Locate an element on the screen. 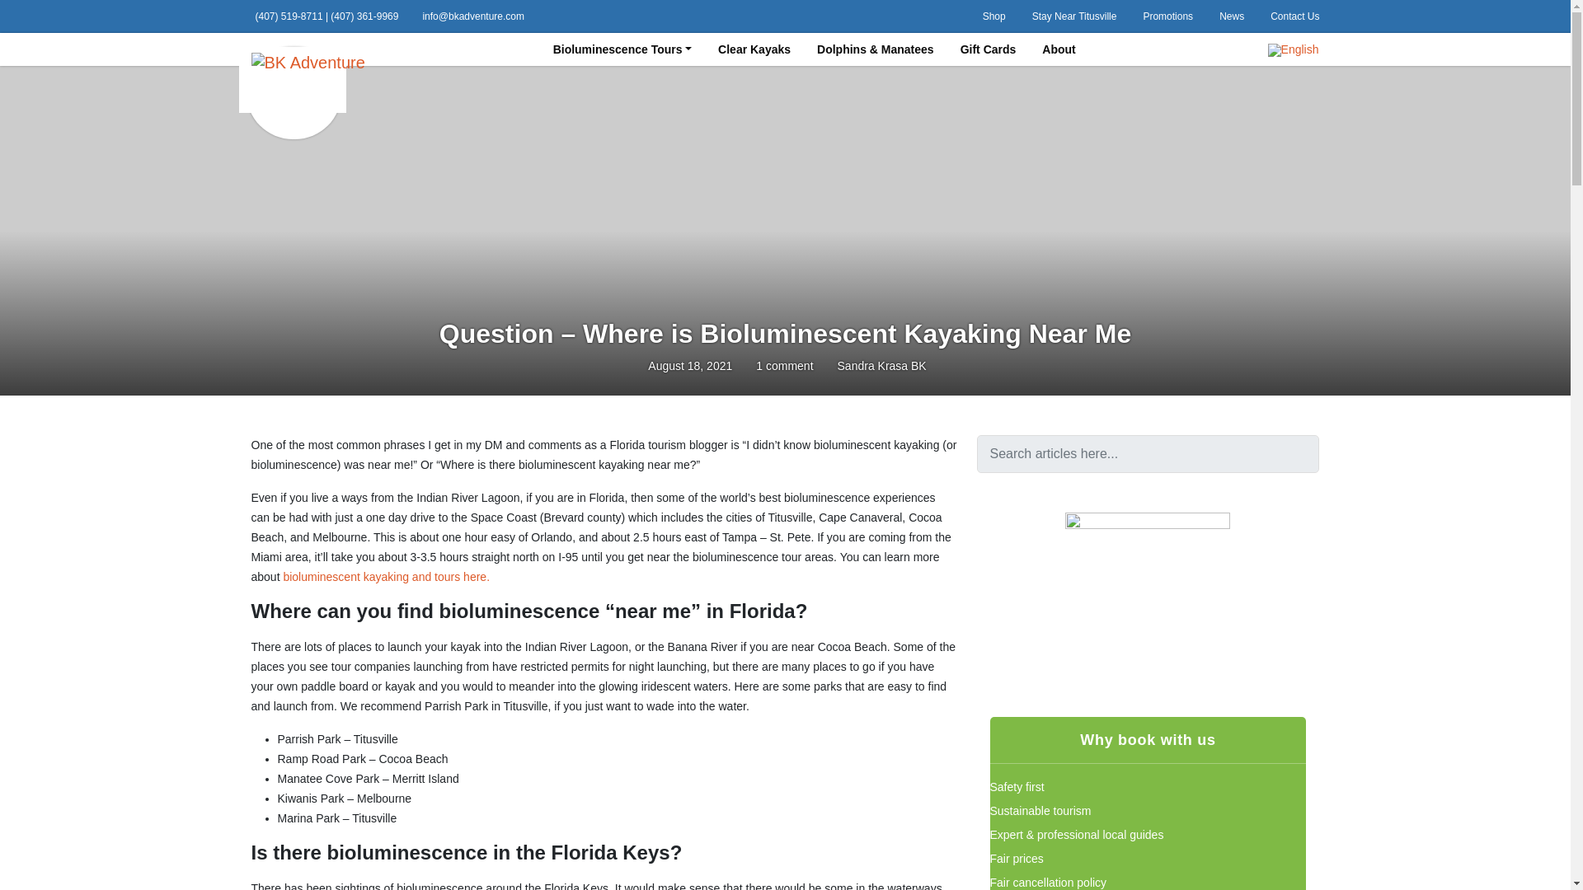  Clear Kayaks is located at coordinates (754, 49).